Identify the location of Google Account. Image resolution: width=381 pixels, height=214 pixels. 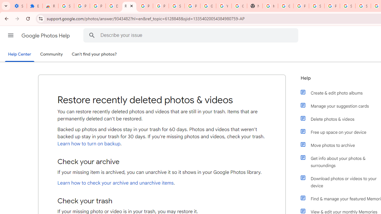
(208, 6).